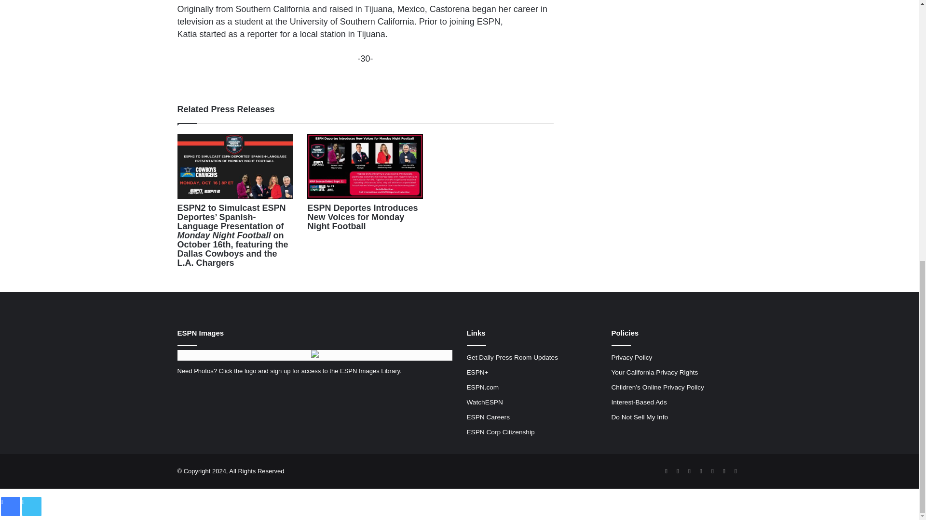 Image resolution: width=926 pixels, height=520 pixels. I want to click on ESPN Images Library, so click(369, 371).